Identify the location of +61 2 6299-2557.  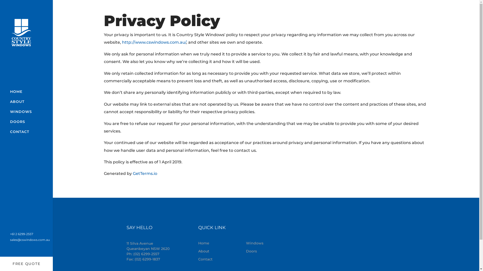
(22, 234).